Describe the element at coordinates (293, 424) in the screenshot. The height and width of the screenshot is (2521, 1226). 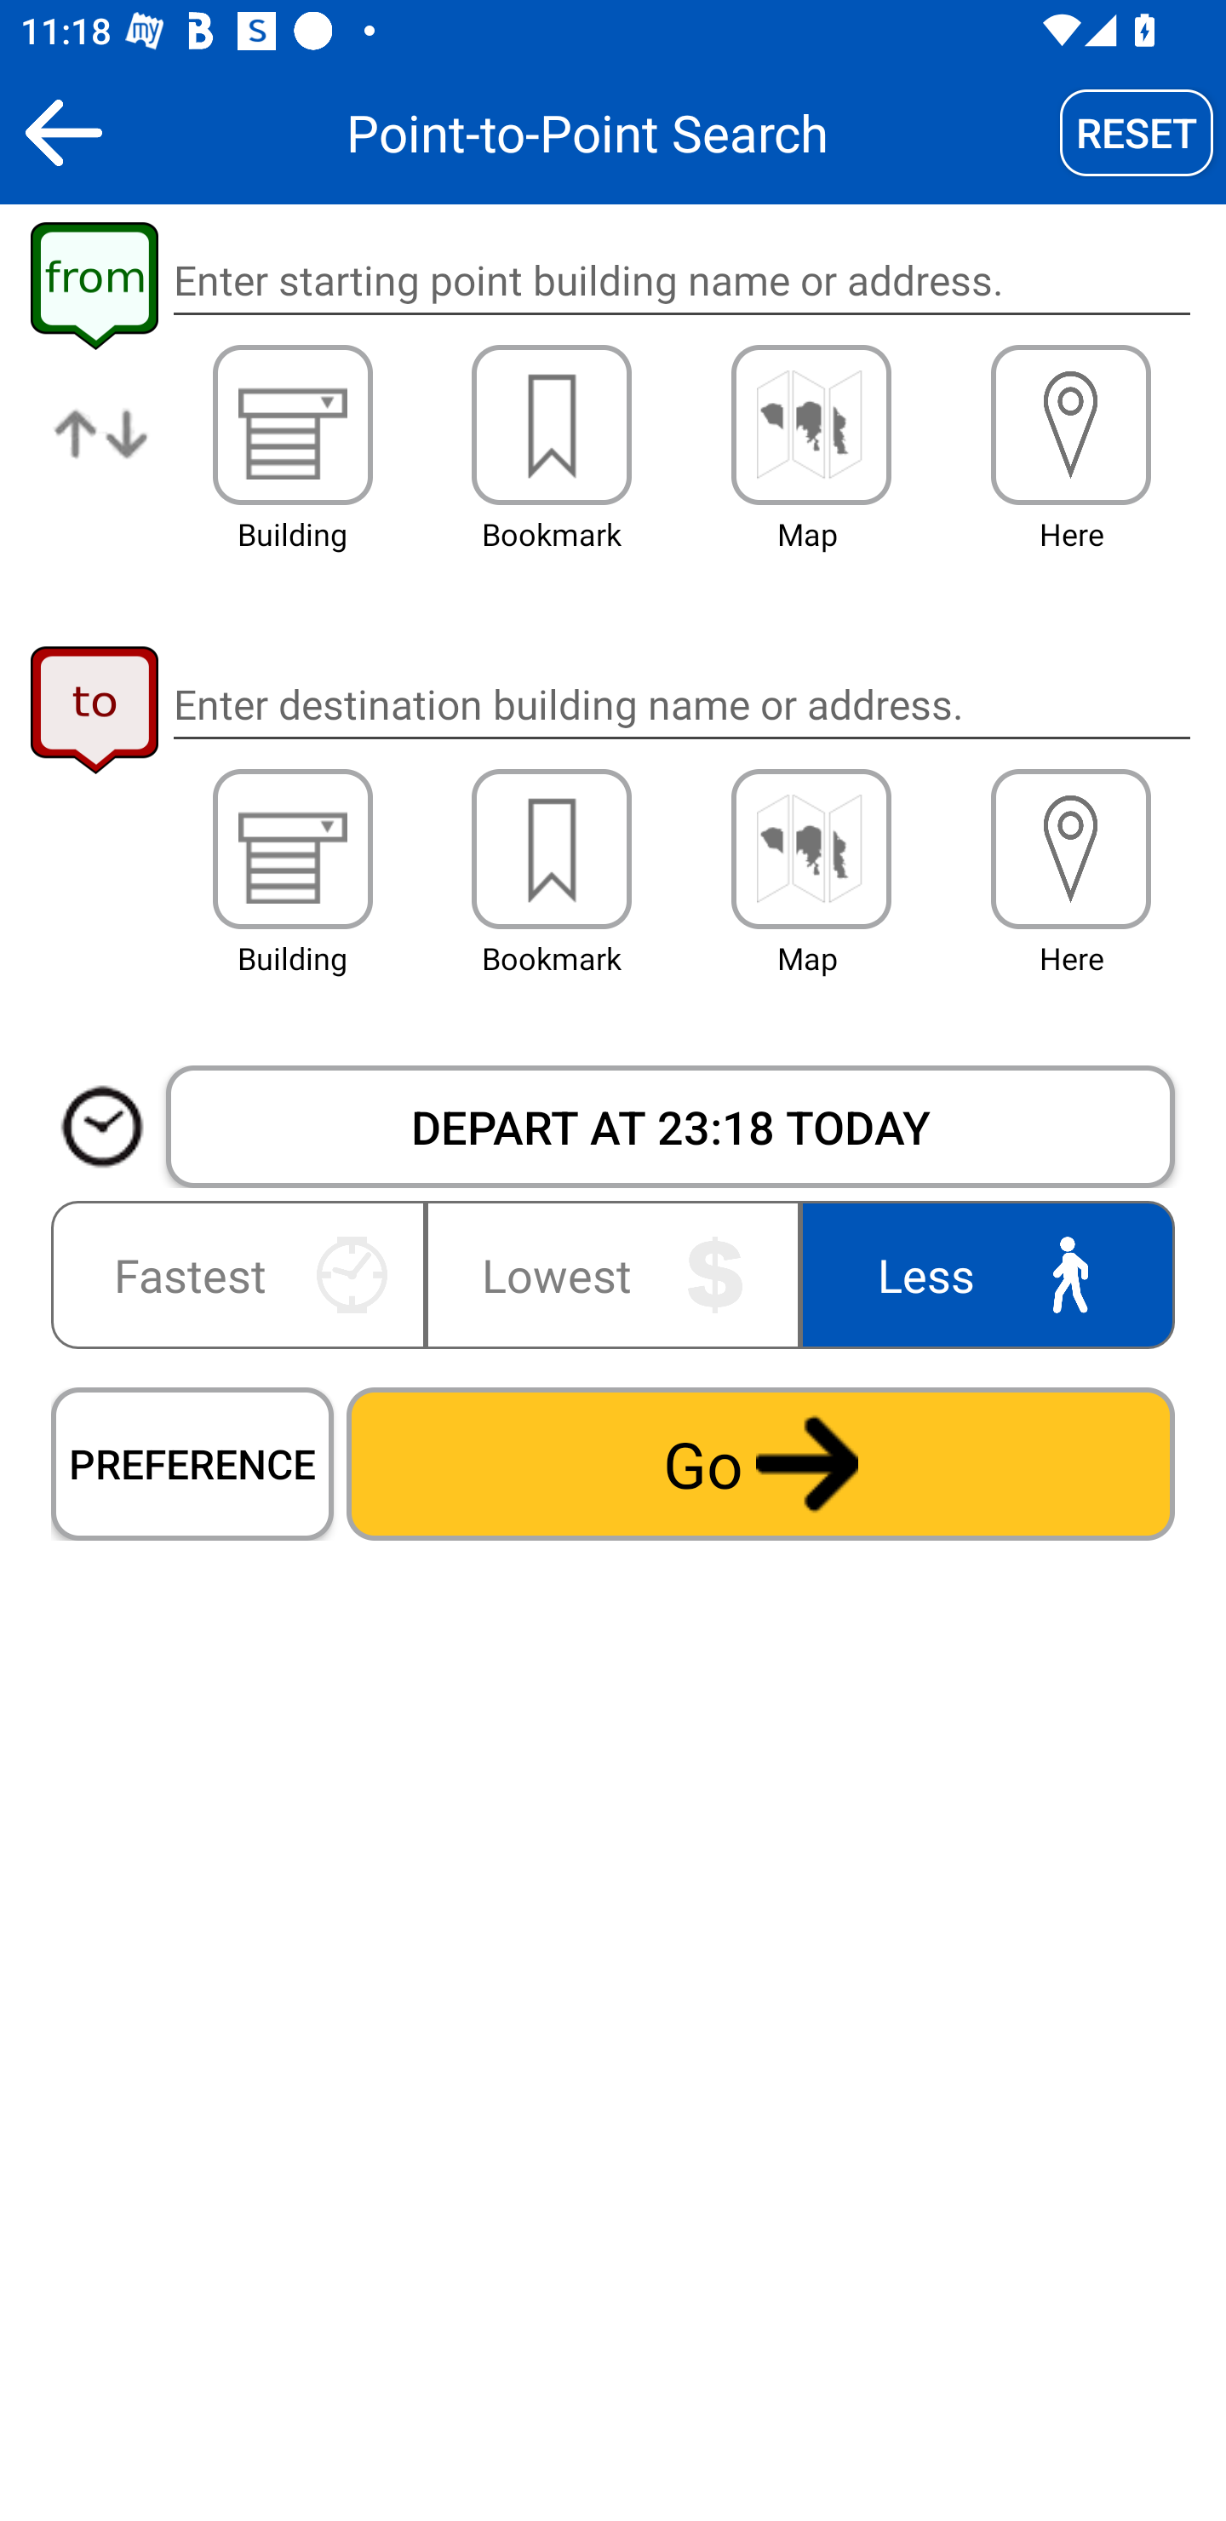
I see `Building` at that location.